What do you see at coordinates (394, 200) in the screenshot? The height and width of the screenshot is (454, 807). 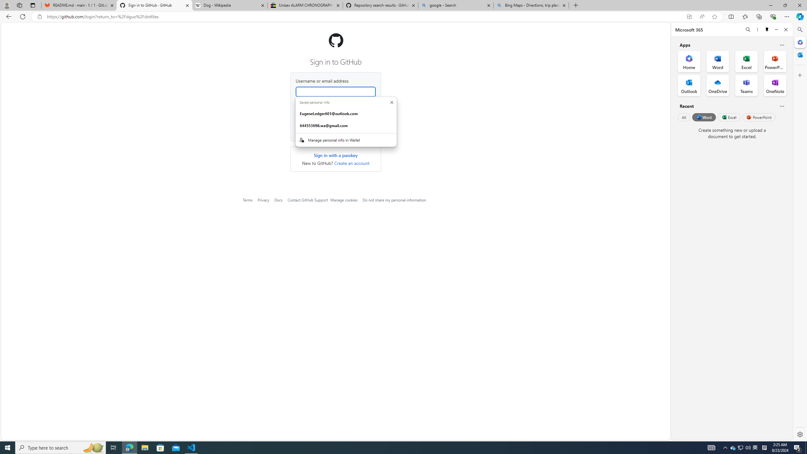 I see `Do not share my personal information` at bounding box center [394, 200].